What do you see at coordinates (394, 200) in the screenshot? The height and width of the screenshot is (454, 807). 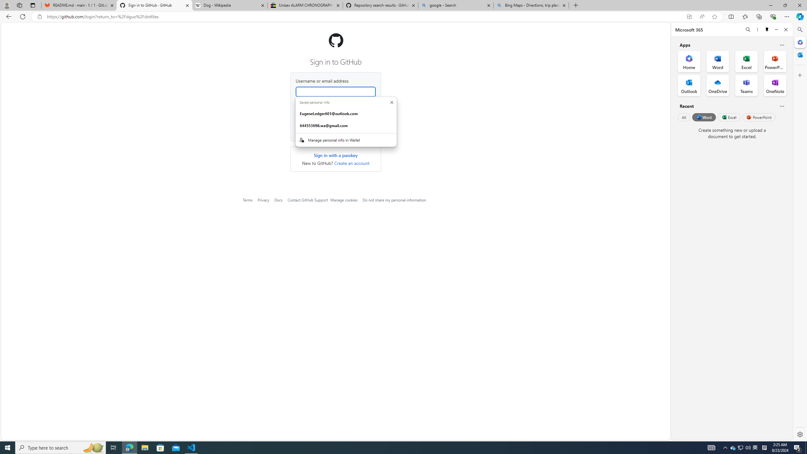 I see `Do not share my personal information` at bounding box center [394, 200].